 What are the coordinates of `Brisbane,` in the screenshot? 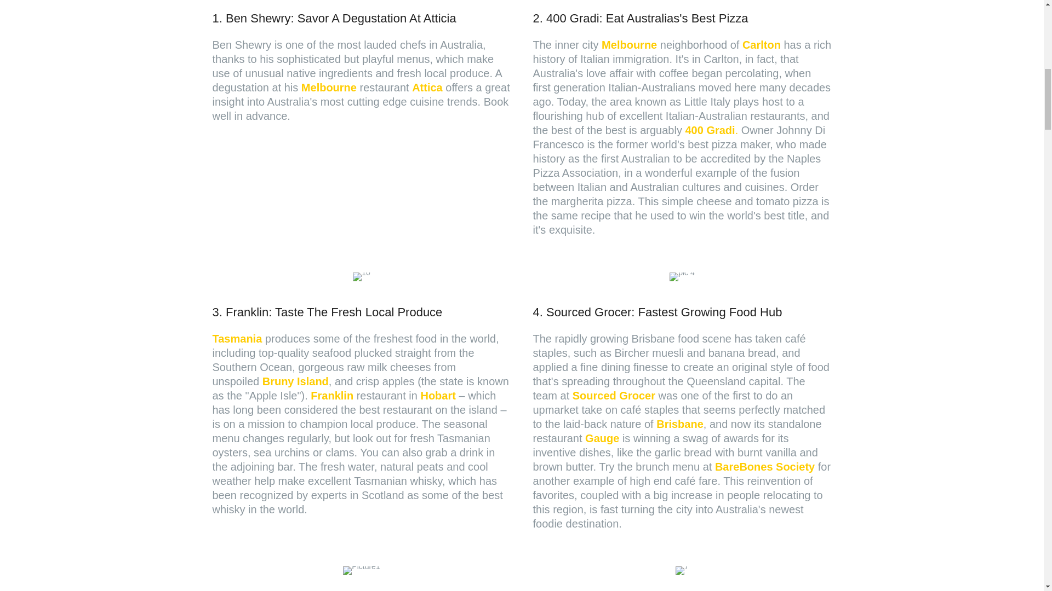 It's located at (681, 424).